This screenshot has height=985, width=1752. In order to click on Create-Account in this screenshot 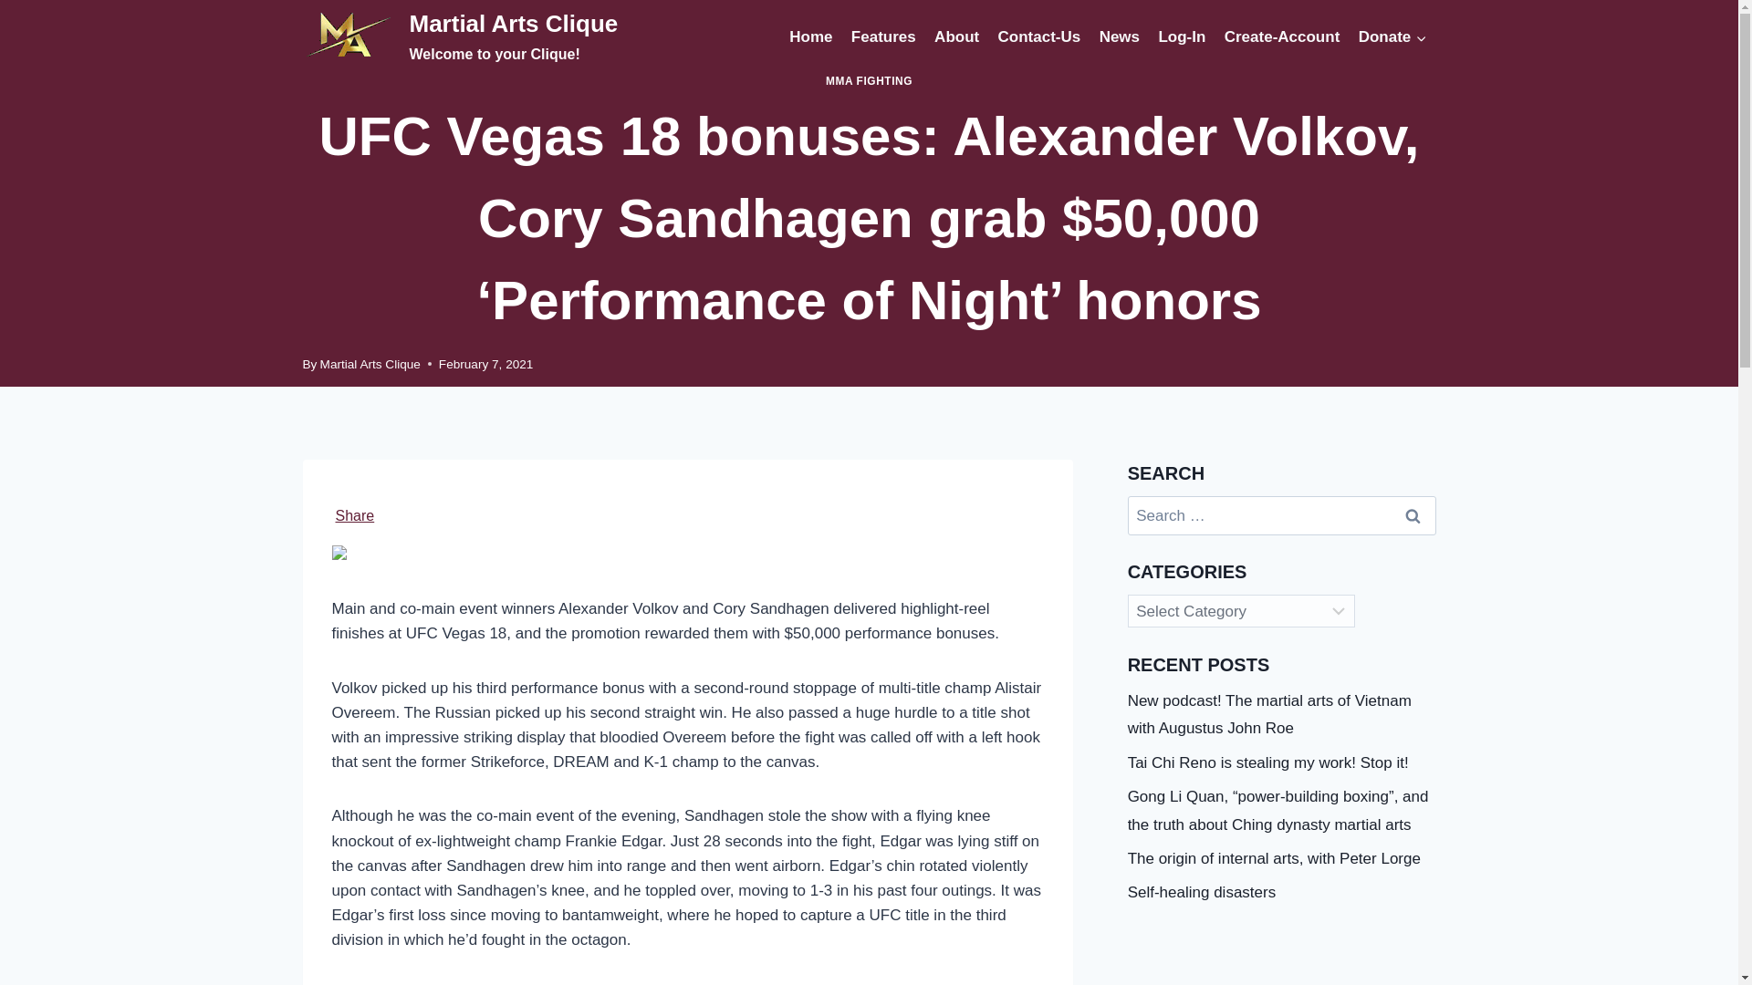, I will do `click(355, 516)`.